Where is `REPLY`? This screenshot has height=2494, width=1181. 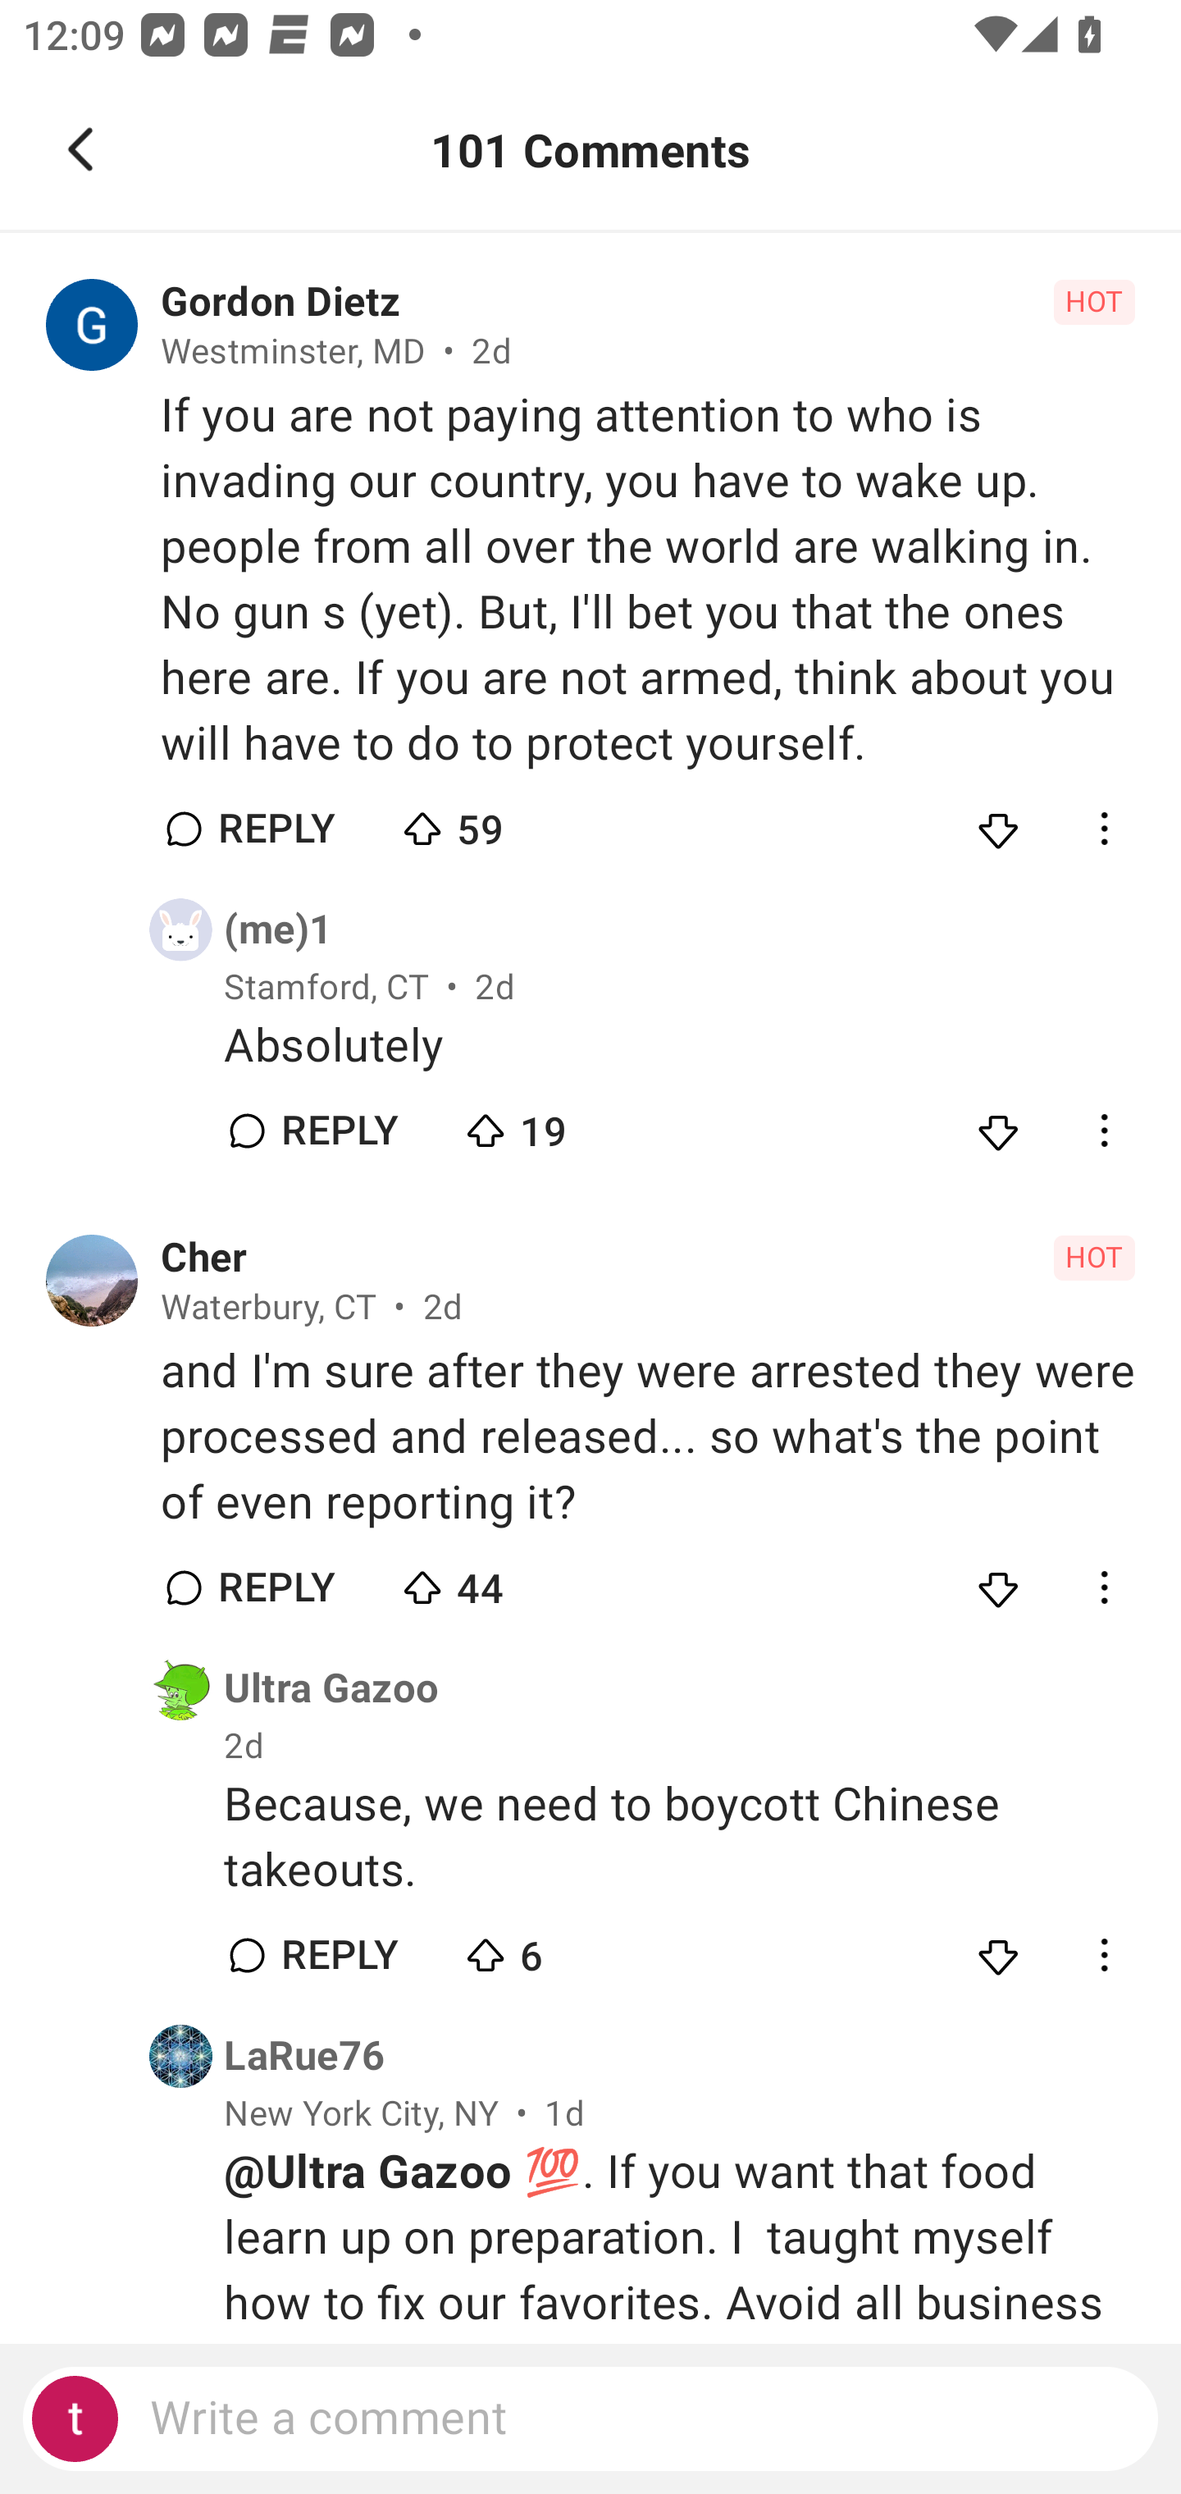
REPLY is located at coordinates (338, 1131).